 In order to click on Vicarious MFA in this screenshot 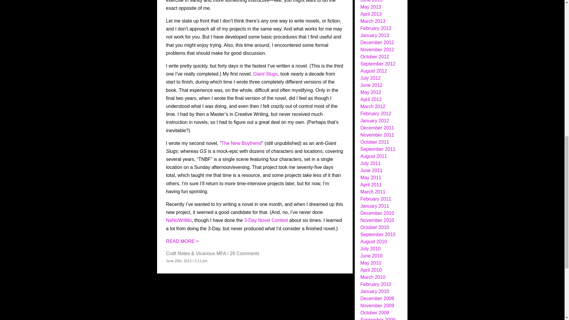, I will do `click(211, 253)`.